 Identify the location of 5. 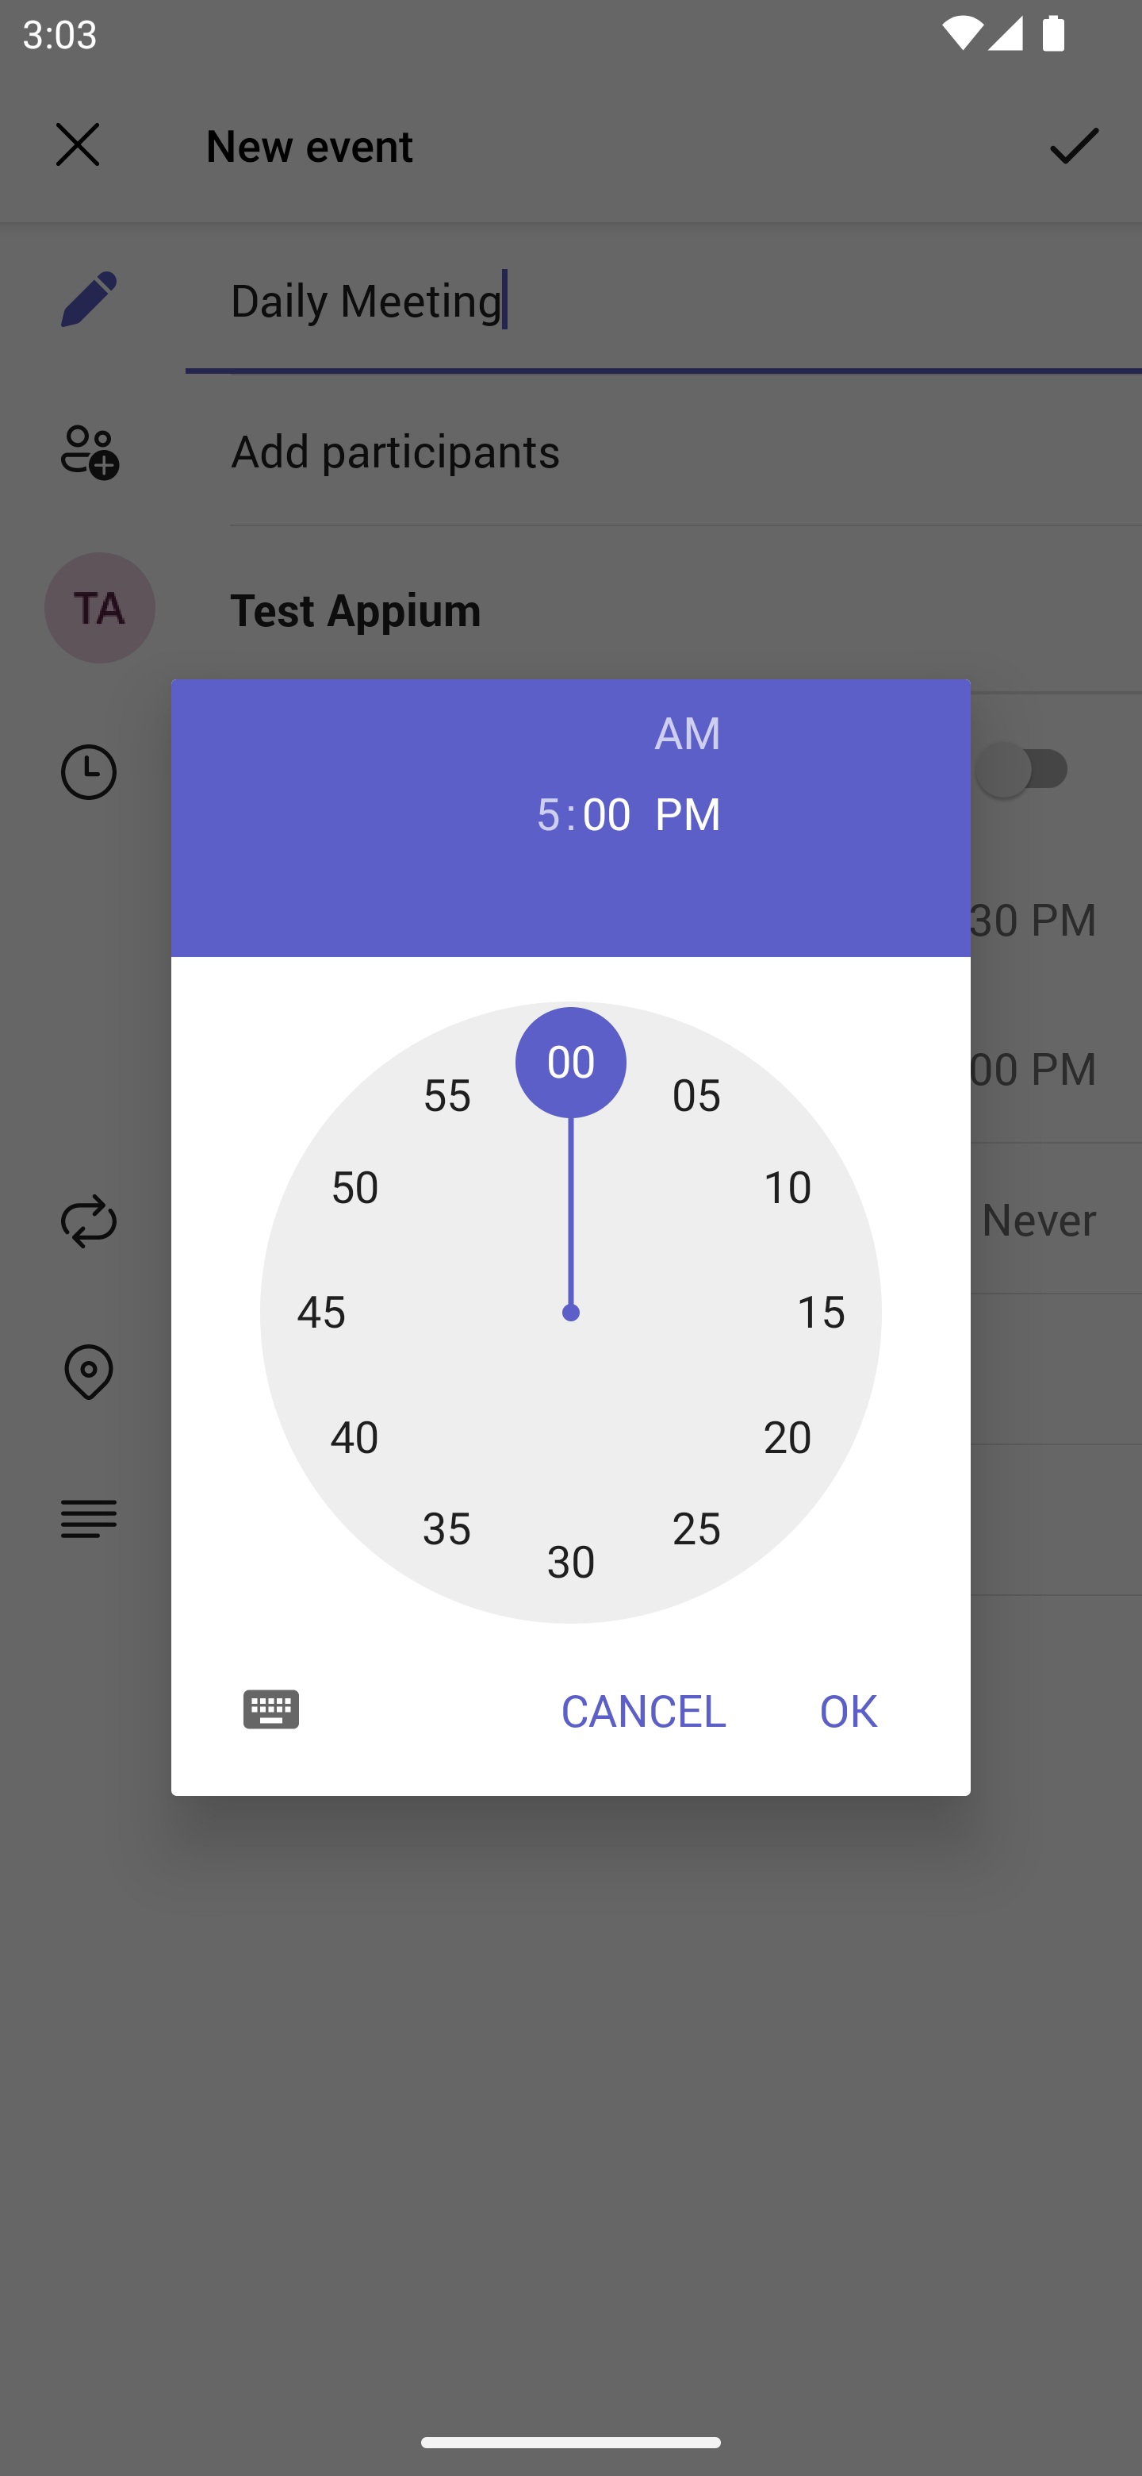
(535, 811).